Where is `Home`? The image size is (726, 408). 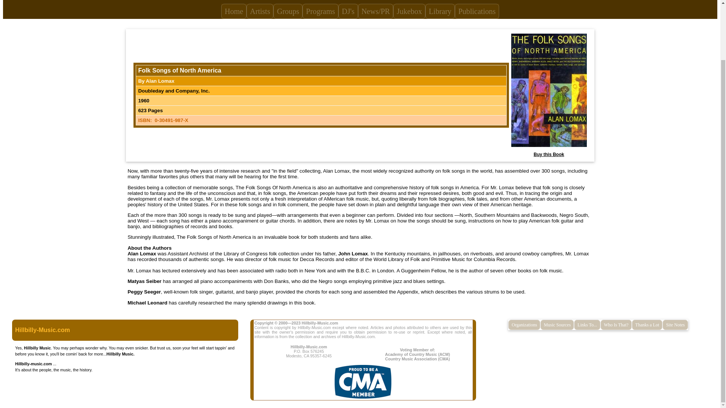
Home is located at coordinates (234, 11).